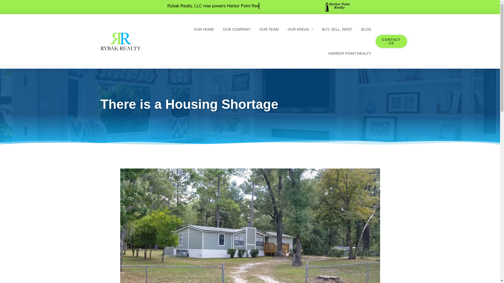 The height and width of the screenshot is (283, 504). I want to click on OUR HOME, so click(204, 29).